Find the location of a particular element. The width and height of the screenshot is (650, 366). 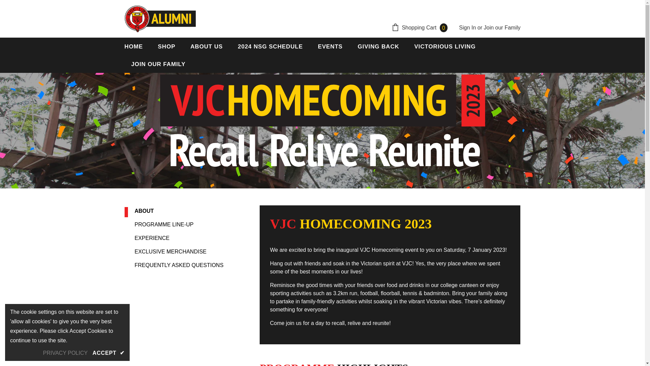

GIVING BACK is located at coordinates (378, 46).